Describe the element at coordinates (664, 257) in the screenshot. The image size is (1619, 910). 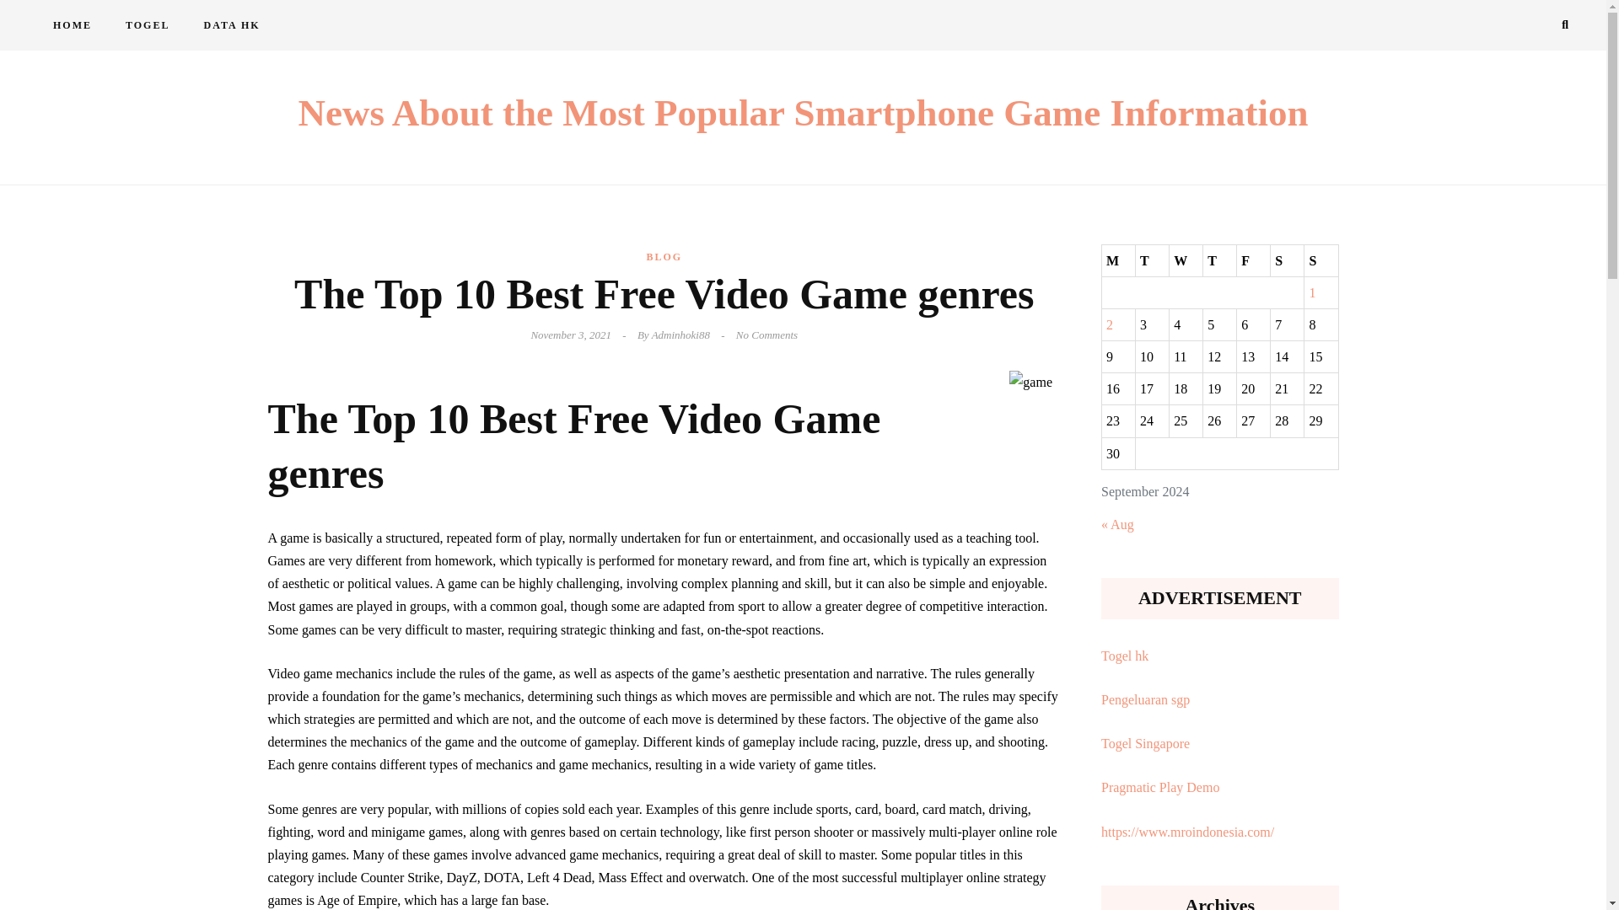
I see `BLOG` at that location.